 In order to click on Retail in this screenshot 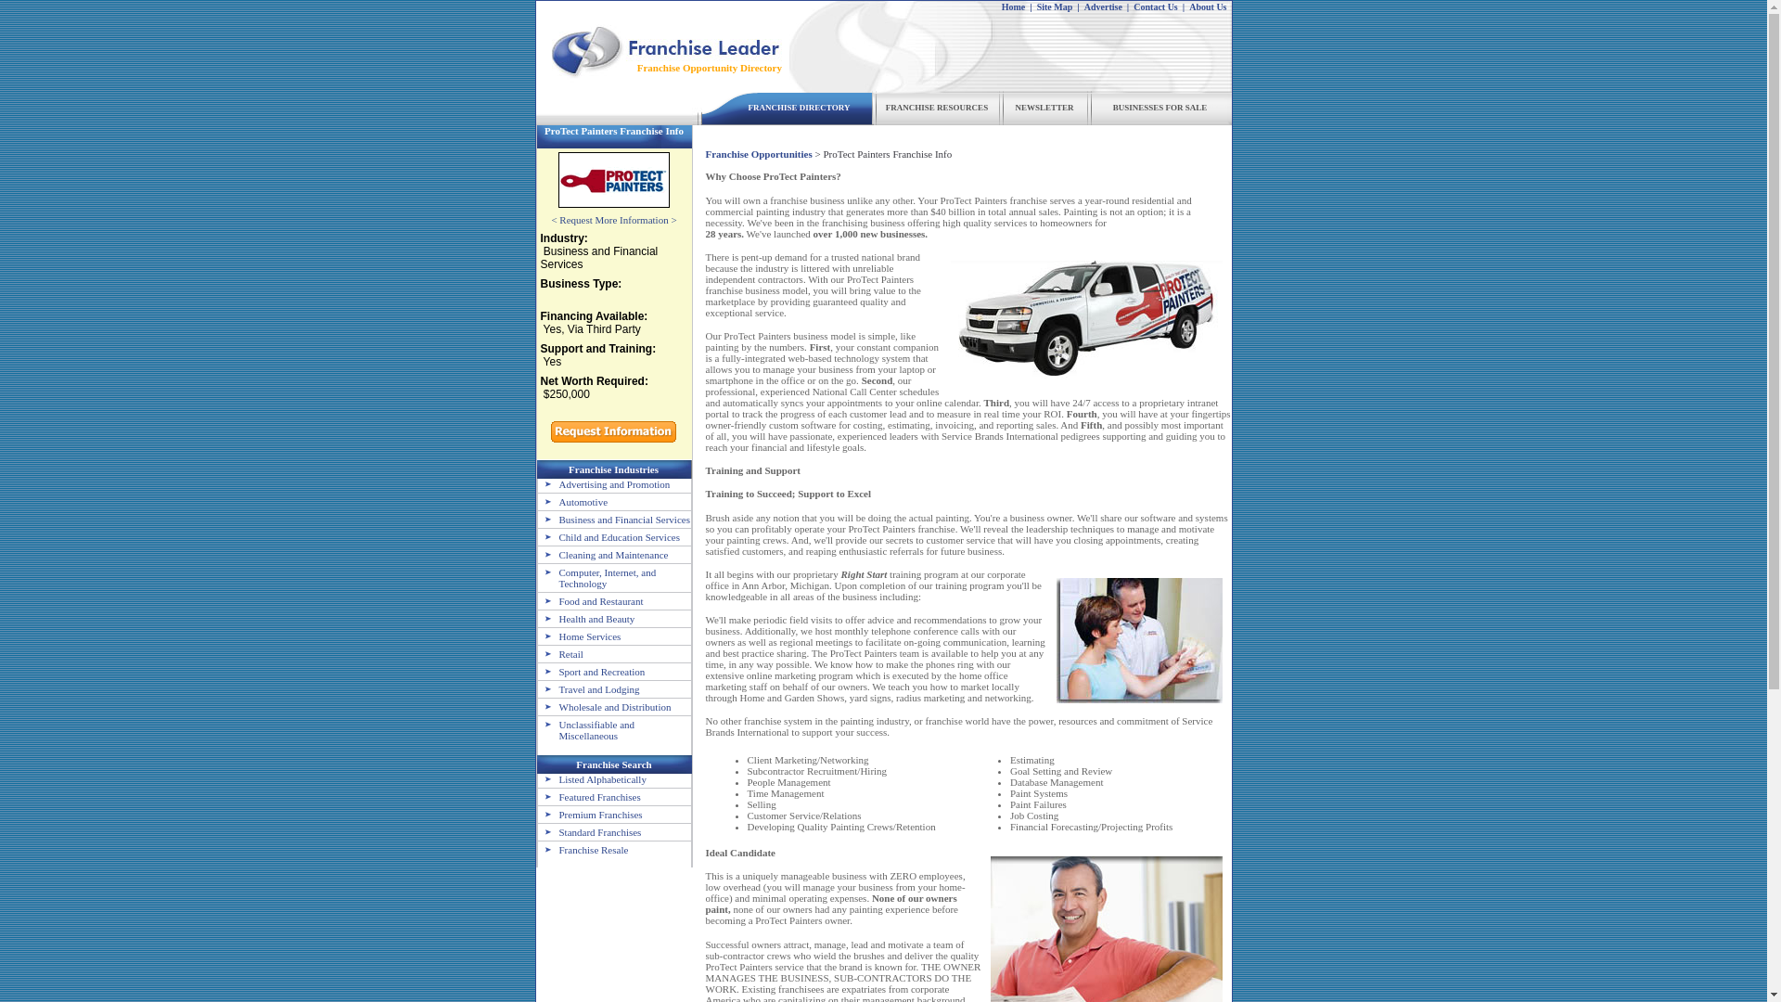, I will do `click(560, 653)`.